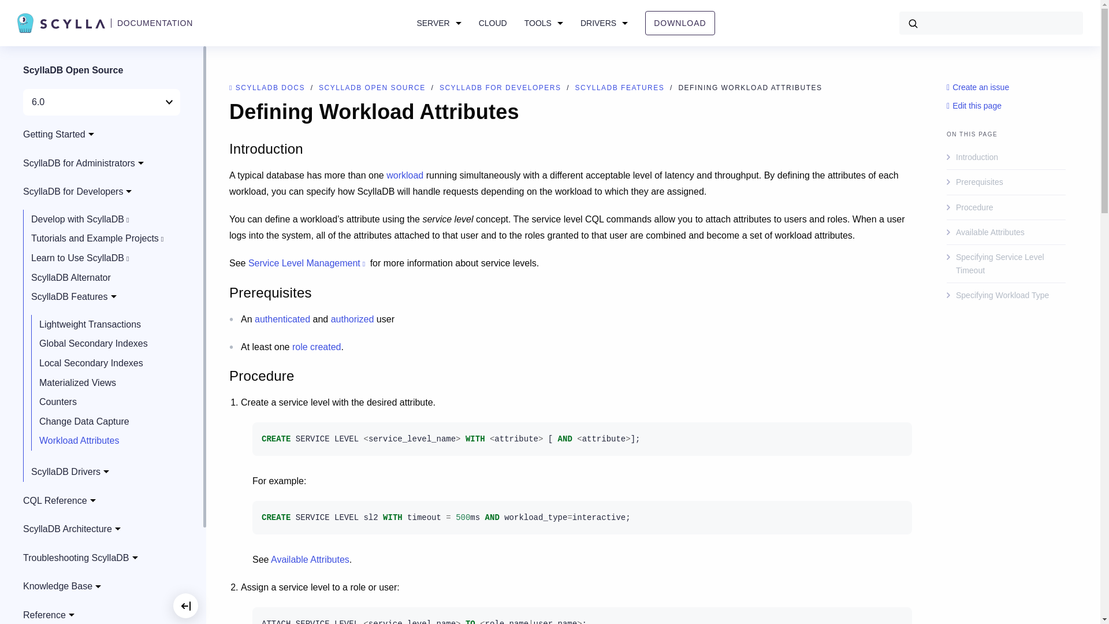 Image resolution: width=1109 pixels, height=624 pixels. I want to click on DOWNLOAD, so click(679, 23).